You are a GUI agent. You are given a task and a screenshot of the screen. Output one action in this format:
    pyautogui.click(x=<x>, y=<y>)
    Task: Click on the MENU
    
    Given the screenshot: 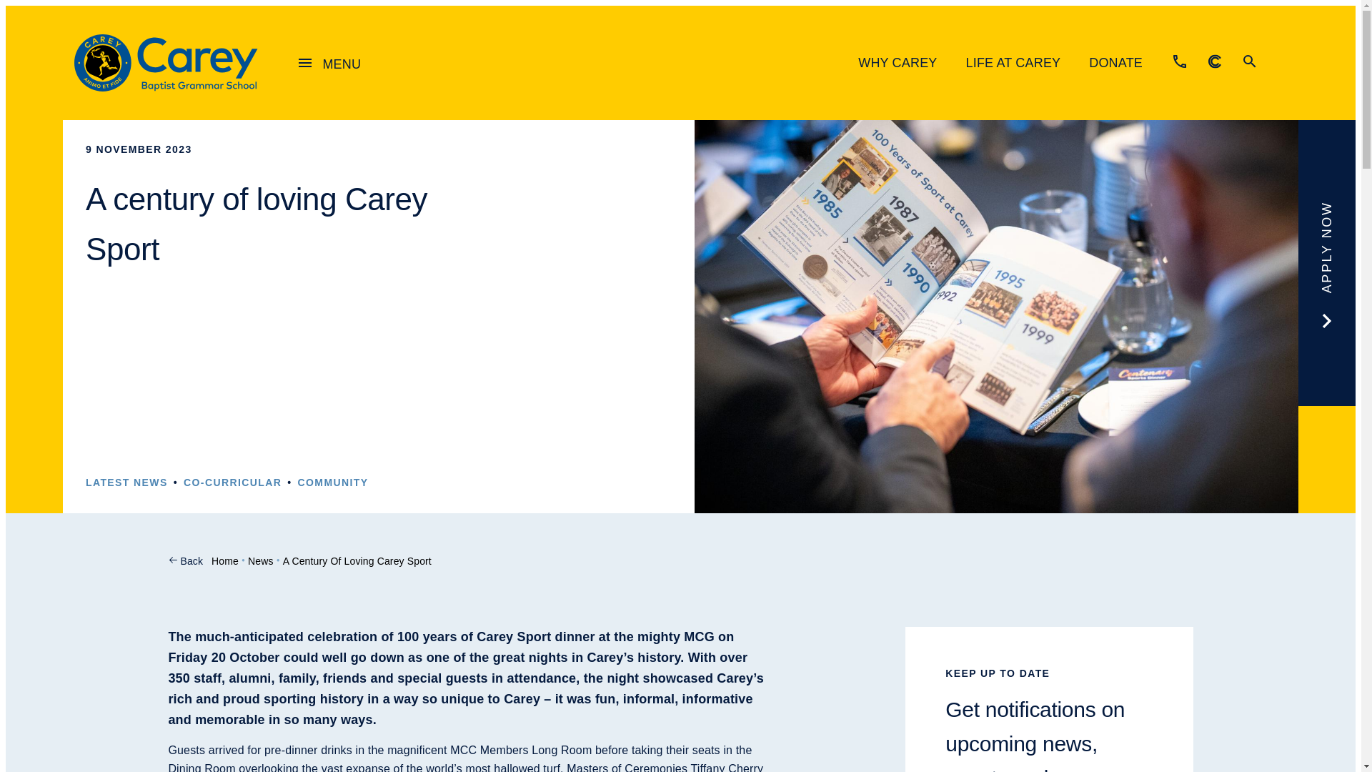 What is the action you would take?
    pyautogui.click(x=327, y=63)
    